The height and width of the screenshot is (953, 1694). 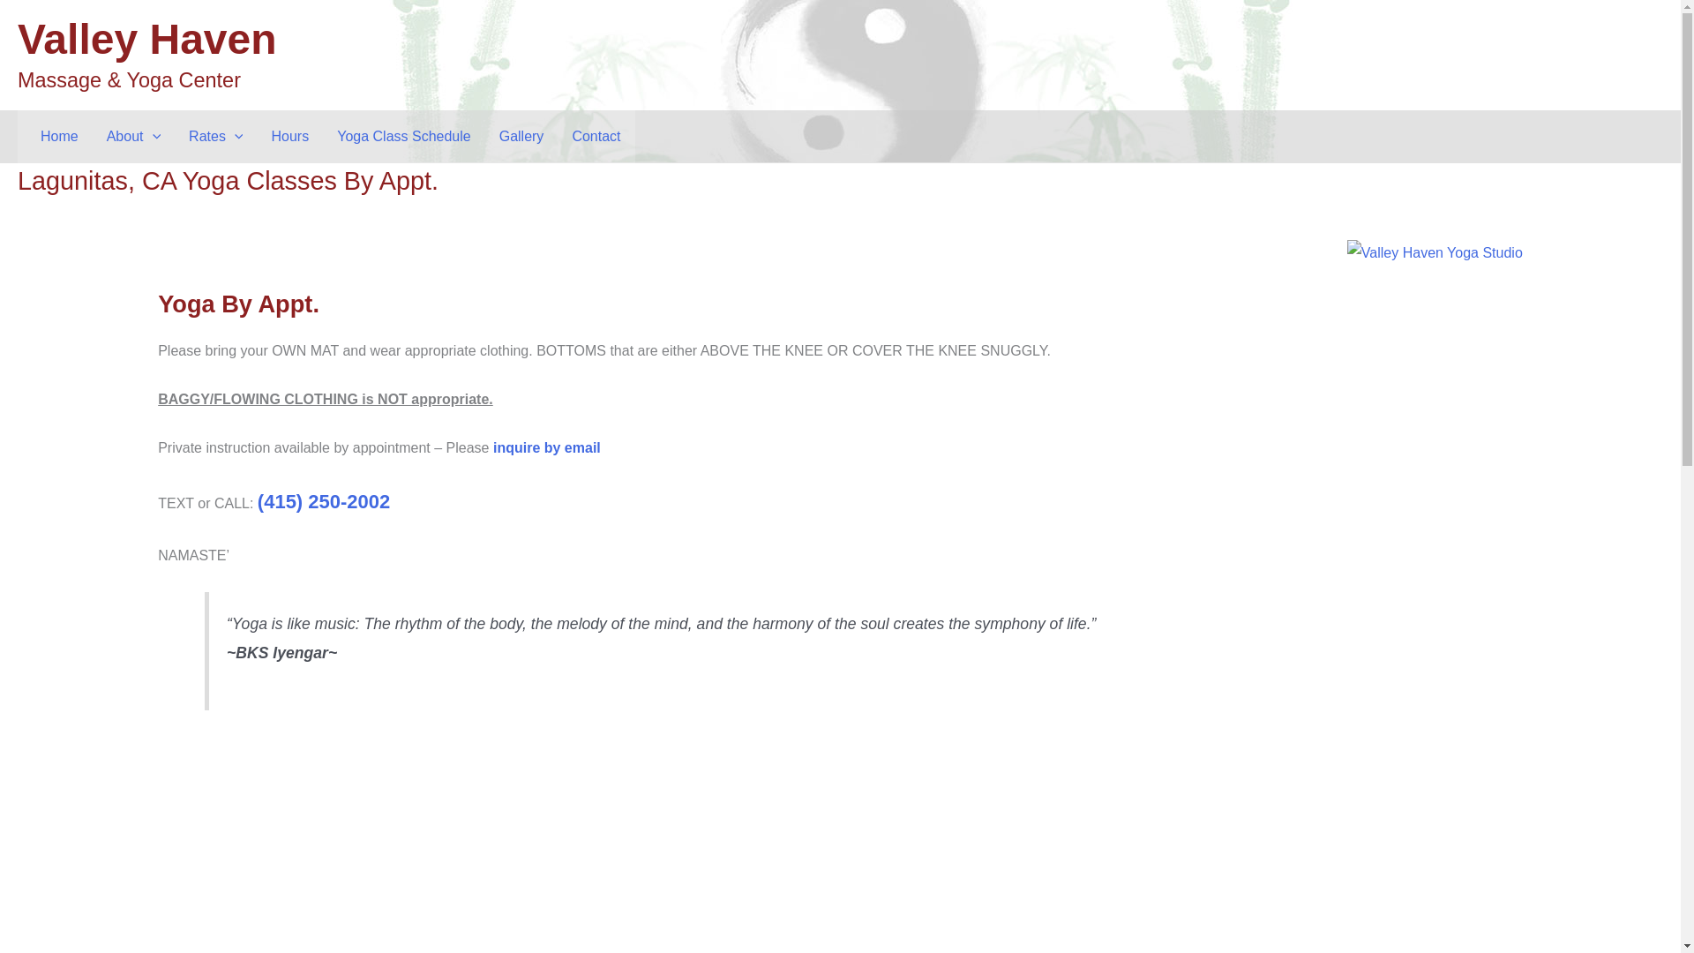 What do you see at coordinates (1435, 251) in the screenshot?
I see `Valley Haven Yoga Studio` at bounding box center [1435, 251].